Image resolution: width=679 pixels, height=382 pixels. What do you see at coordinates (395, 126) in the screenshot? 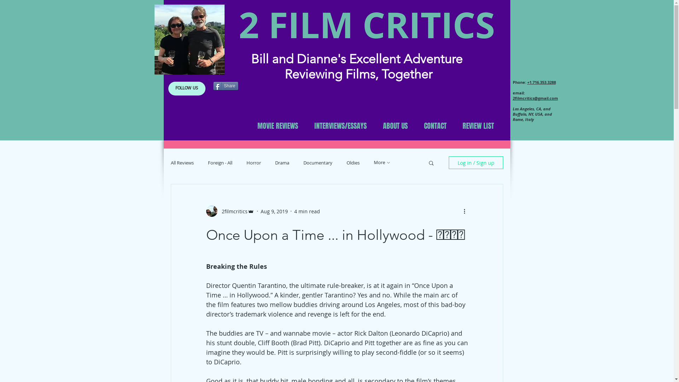
I see `ABOUT US` at bounding box center [395, 126].